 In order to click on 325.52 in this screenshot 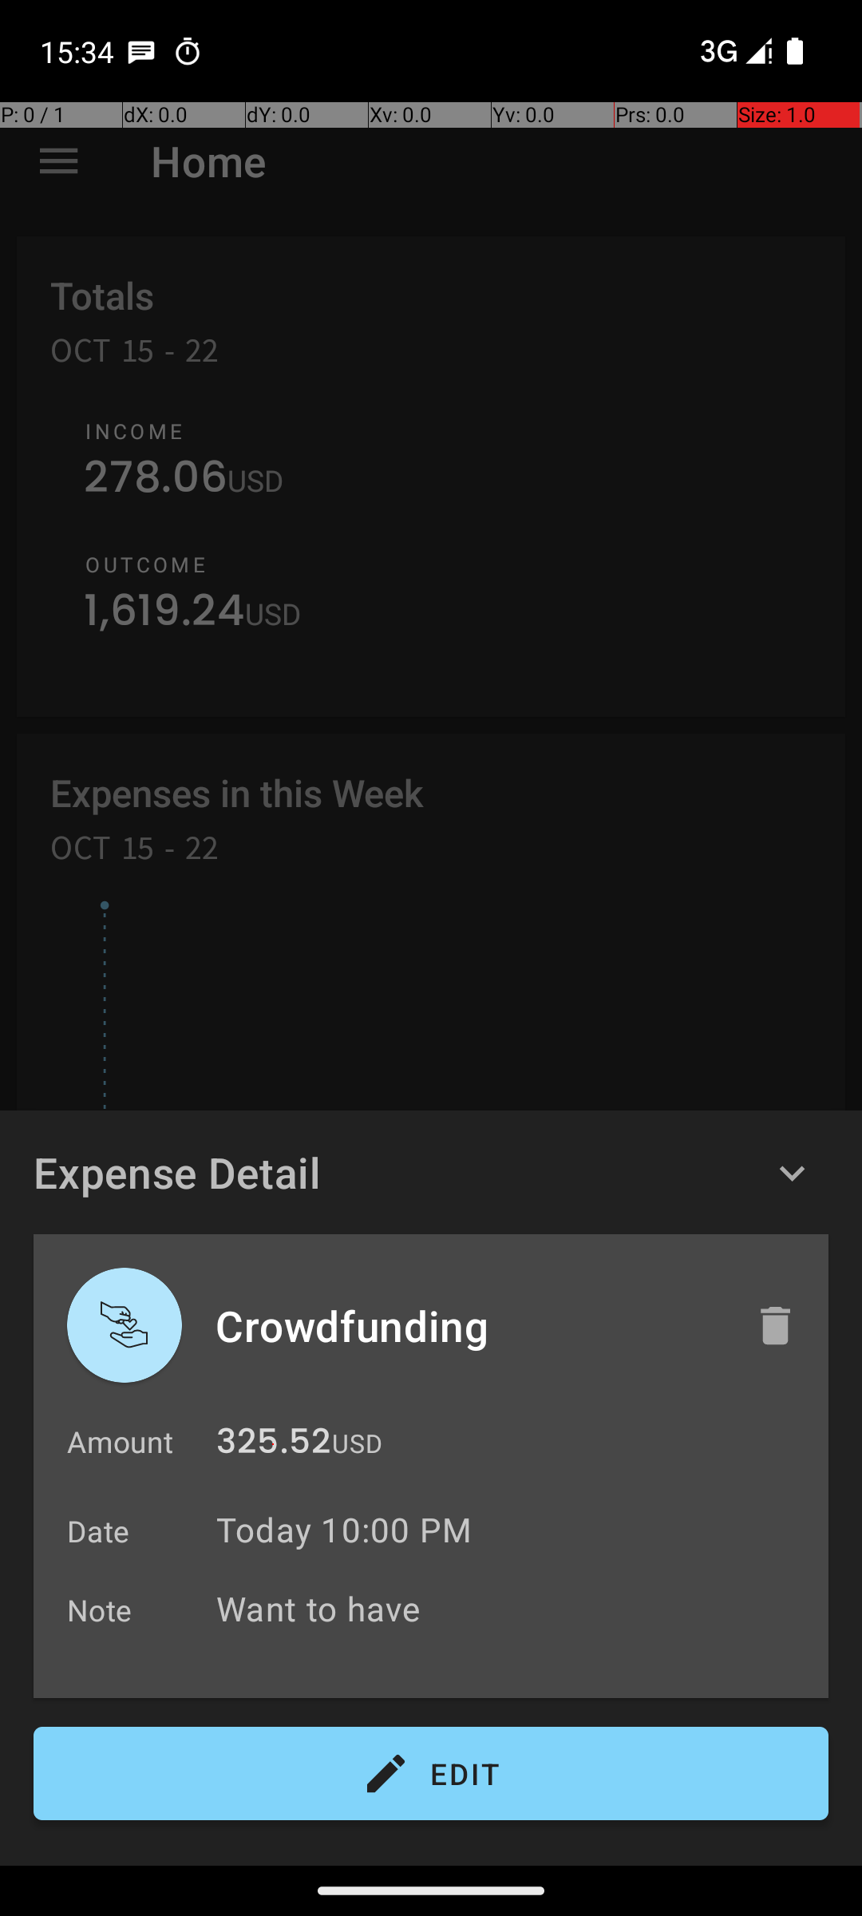, I will do `click(273, 1445)`.